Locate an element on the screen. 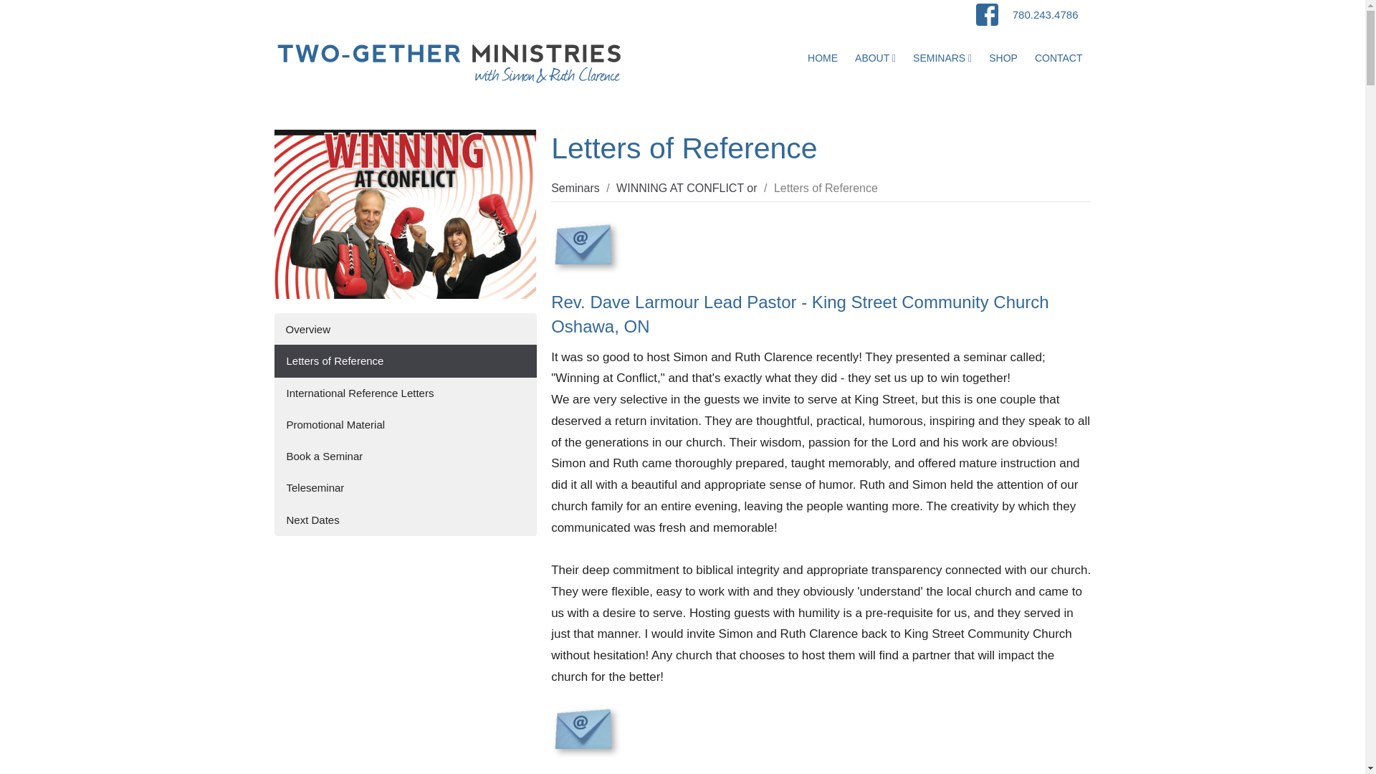 Image resolution: width=1376 pixels, height=774 pixels. 780.243.4786 is located at coordinates (1045, 14).